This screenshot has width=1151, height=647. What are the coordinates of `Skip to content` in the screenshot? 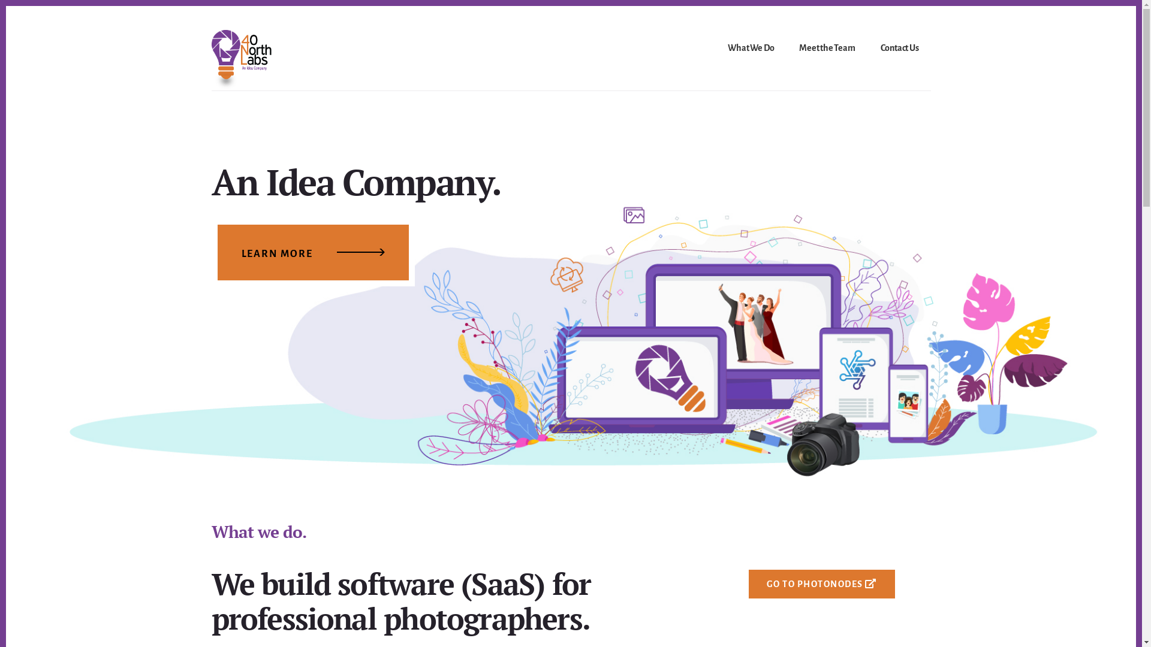 It's located at (6, 6).